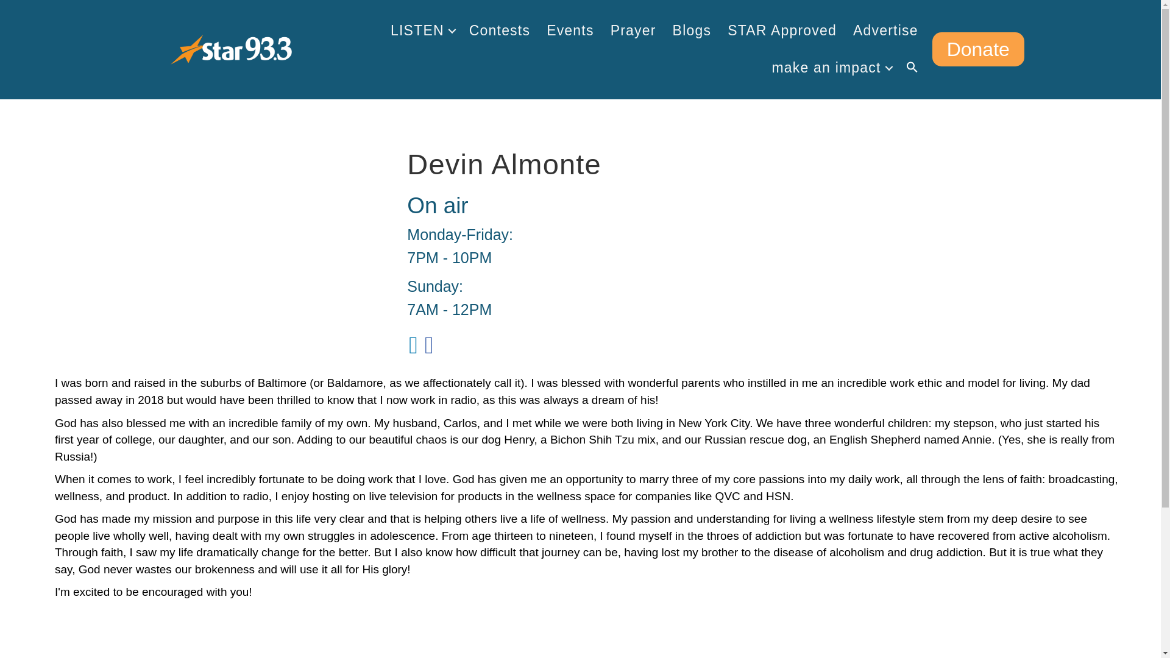 The width and height of the screenshot is (1170, 658). What do you see at coordinates (570, 30) in the screenshot?
I see `Events` at bounding box center [570, 30].